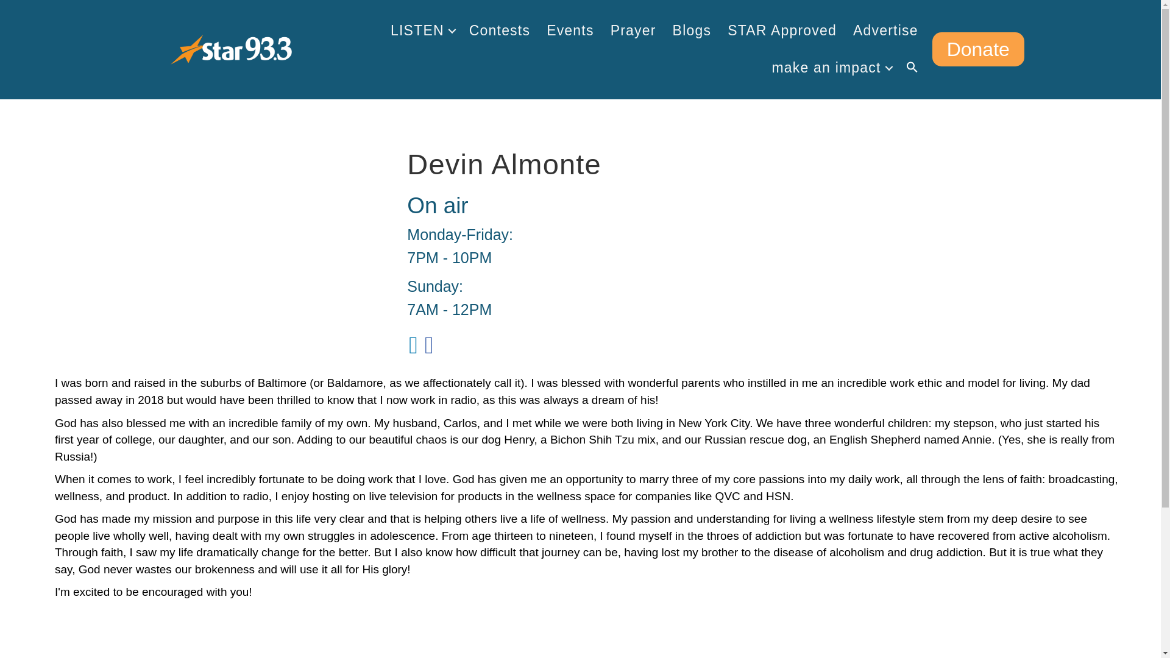 The width and height of the screenshot is (1170, 658). What do you see at coordinates (570, 30) in the screenshot?
I see `Events` at bounding box center [570, 30].